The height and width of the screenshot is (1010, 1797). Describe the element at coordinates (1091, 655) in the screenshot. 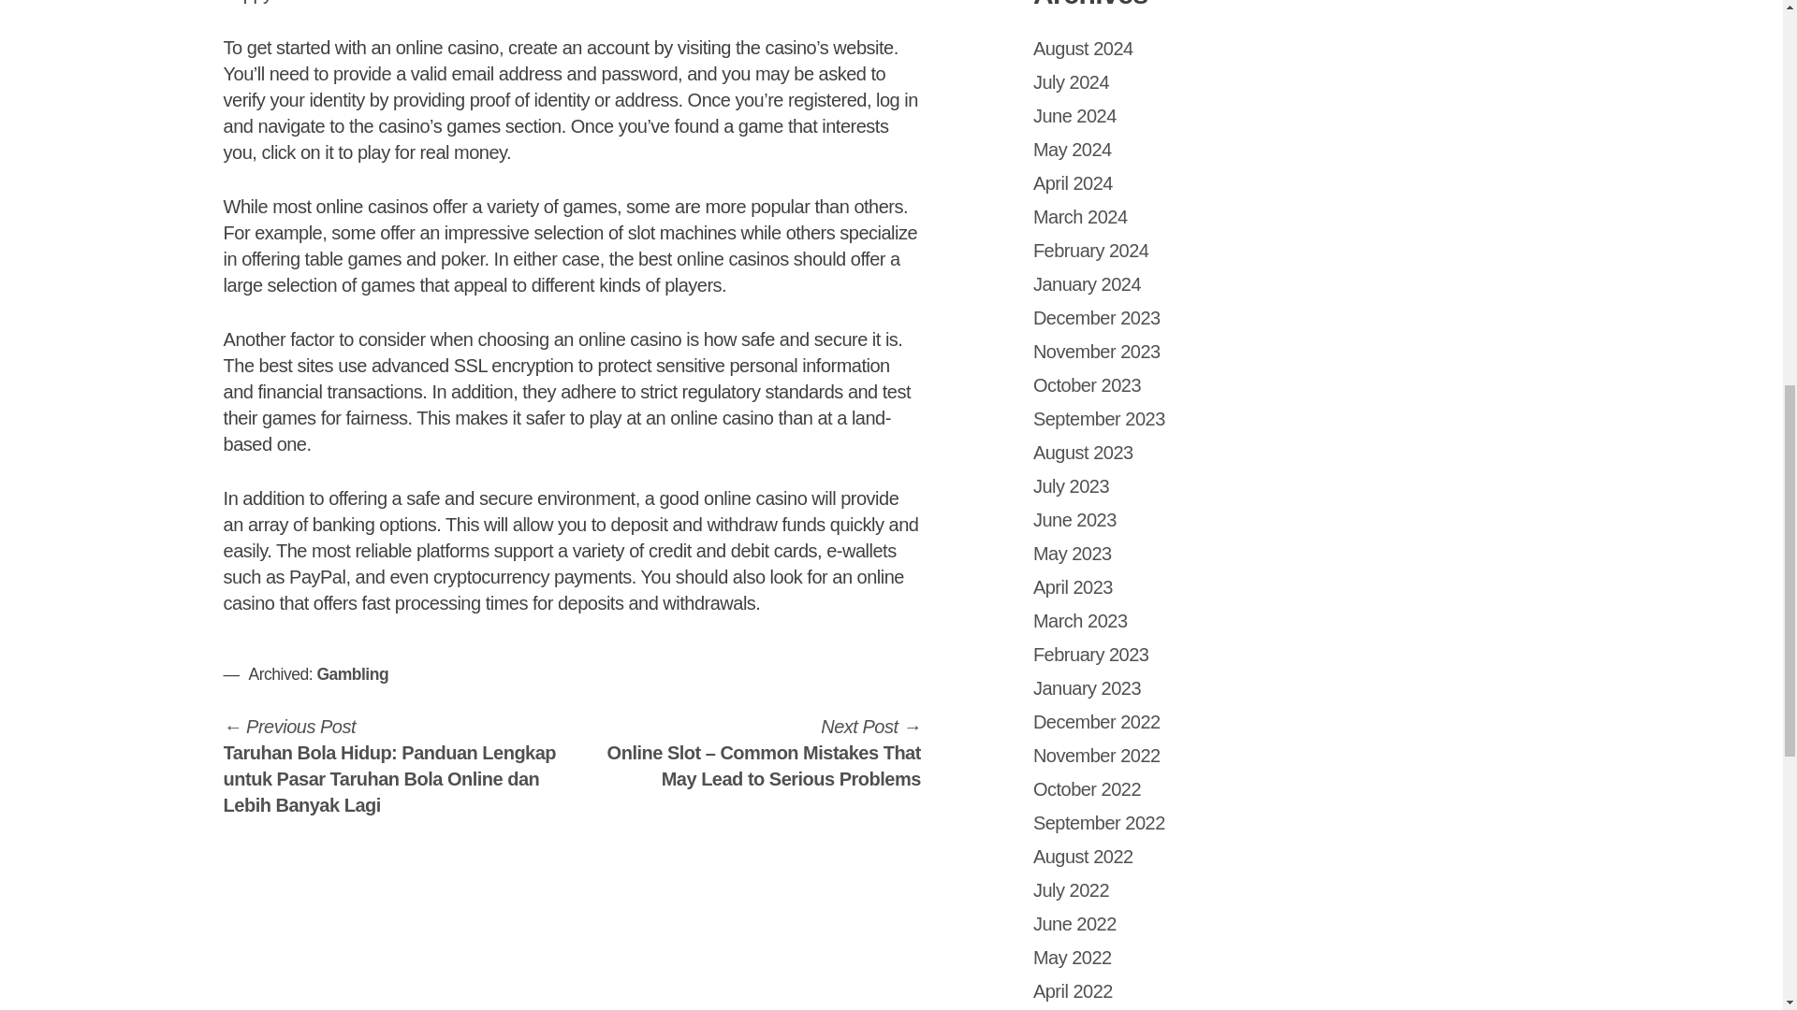

I see `February 2023` at that location.